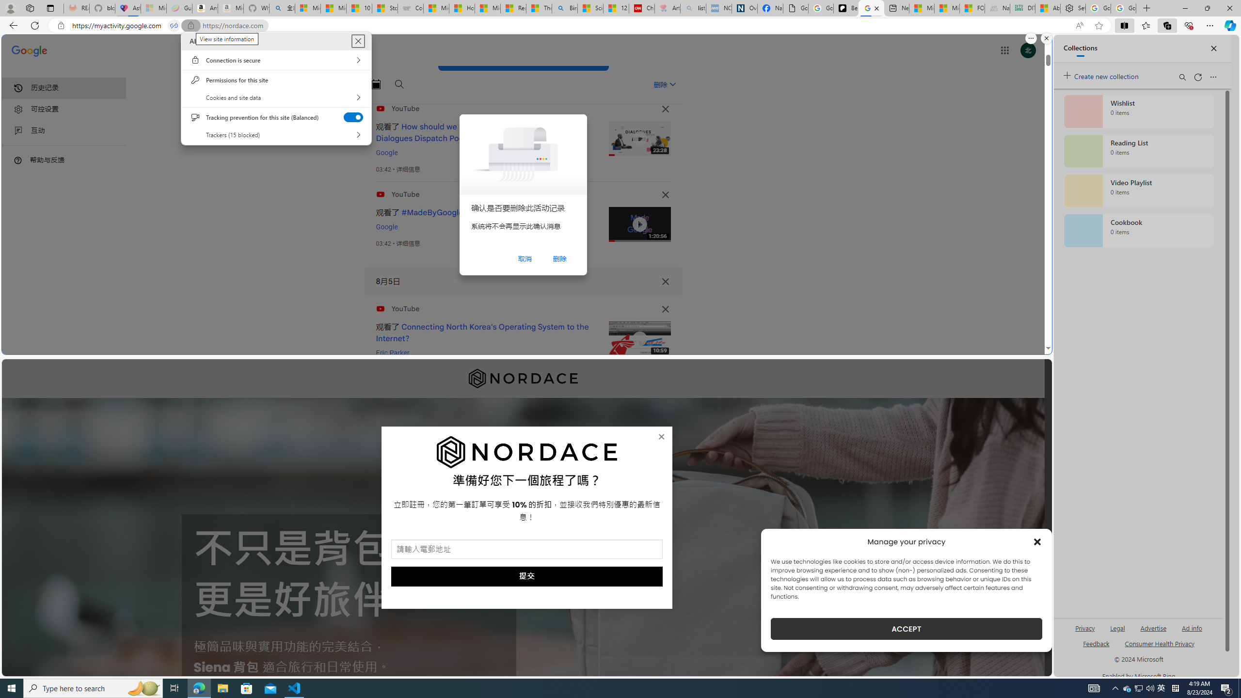 This screenshot has width=1241, height=698. What do you see at coordinates (127, 8) in the screenshot?
I see `Asthma Inhalers: Names and Types` at bounding box center [127, 8].